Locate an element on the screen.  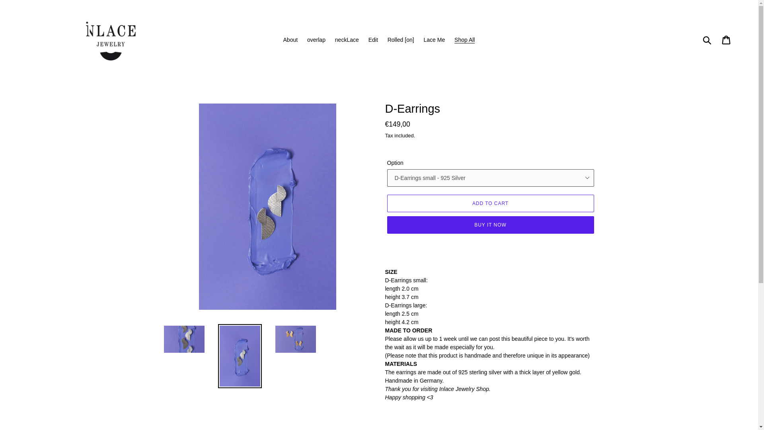
Edit is located at coordinates (373, 40).